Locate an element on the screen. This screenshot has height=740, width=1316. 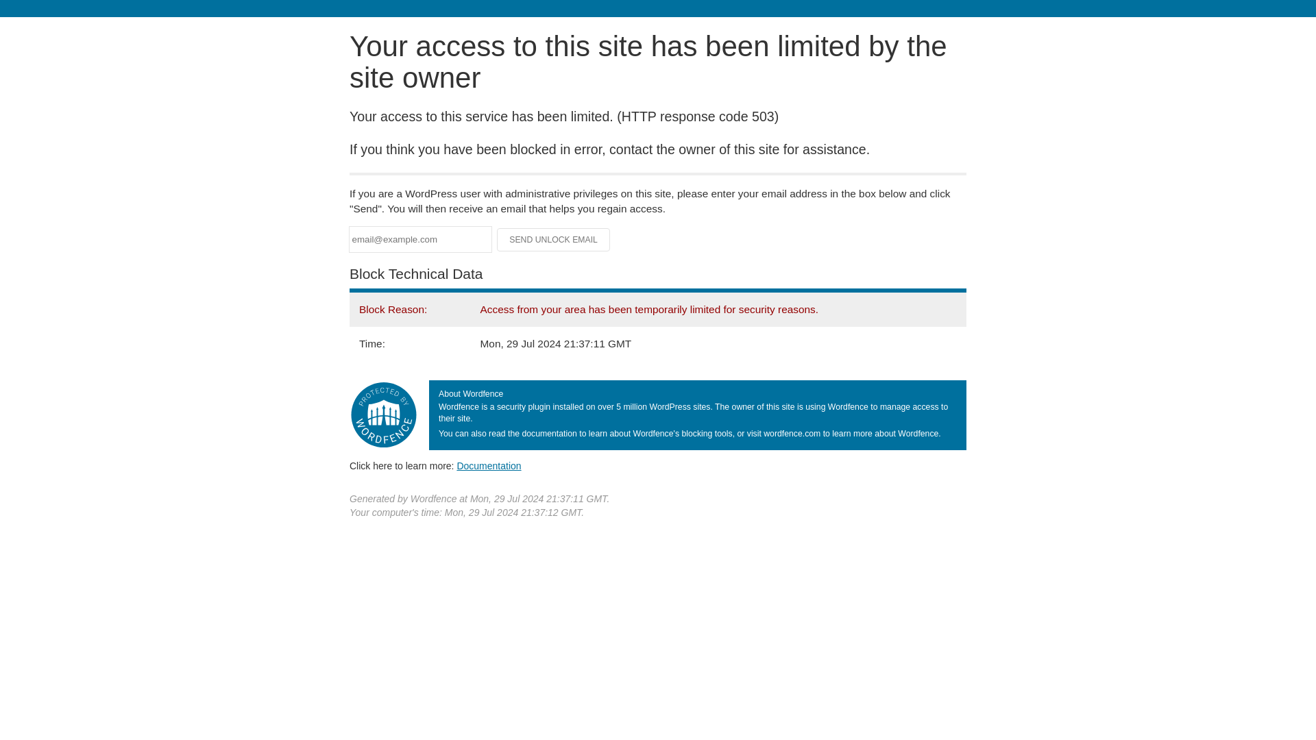
Documentation is located at coordinates (489, 465).